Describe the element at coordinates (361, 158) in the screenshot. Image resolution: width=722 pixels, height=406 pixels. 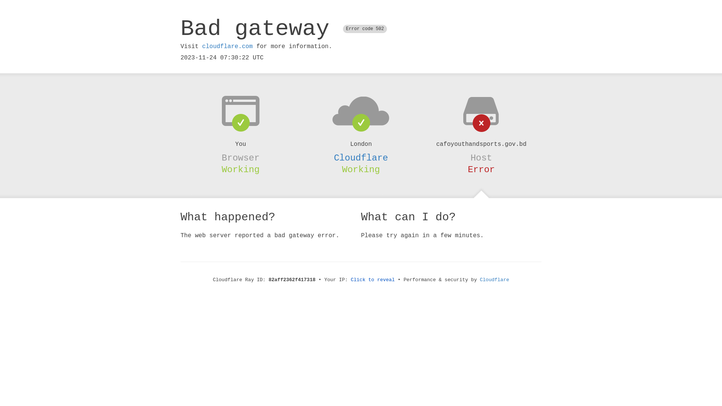
I see `Cloudflare` at that location.